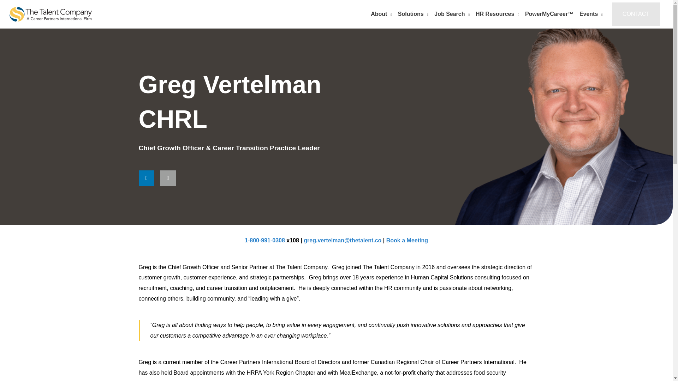  What do you see at coordinates (655, 364) in the screenshot?
I see `Chat Widget` at bounding box center [655, 364].